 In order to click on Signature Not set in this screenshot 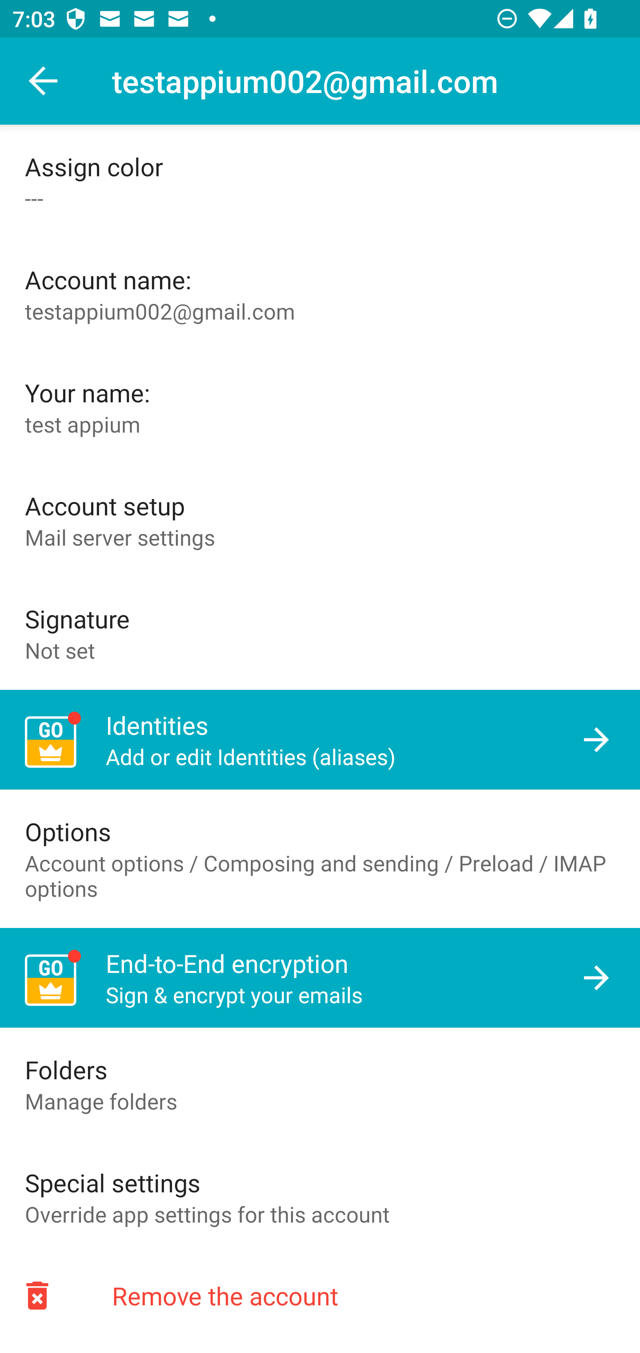, I will do `click(320, 633)`.